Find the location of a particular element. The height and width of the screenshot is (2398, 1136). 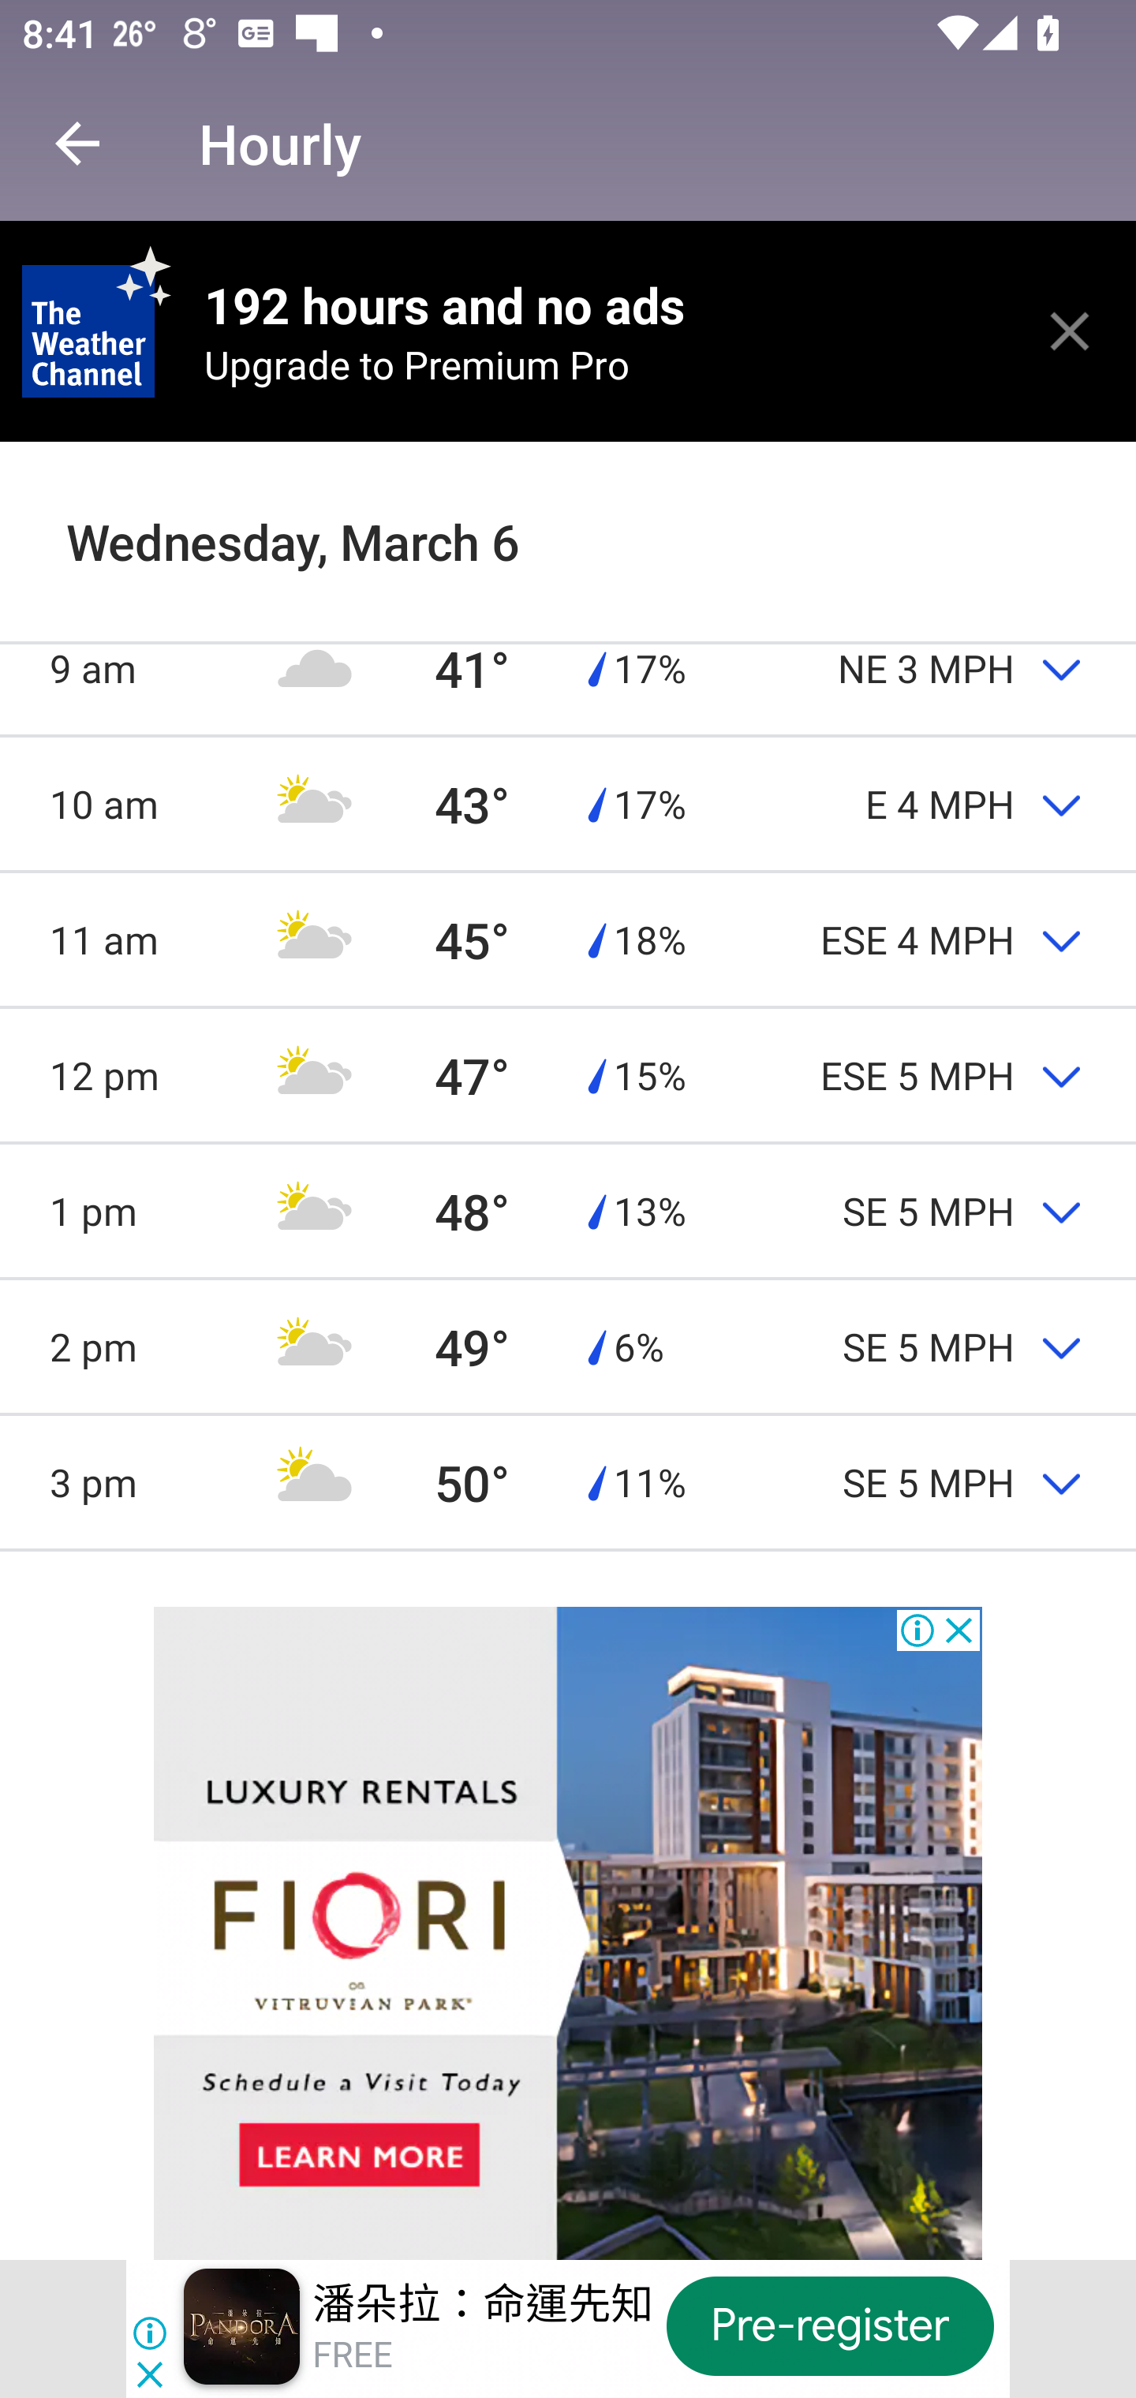

Navigate up is located at coordinates (77, 144).